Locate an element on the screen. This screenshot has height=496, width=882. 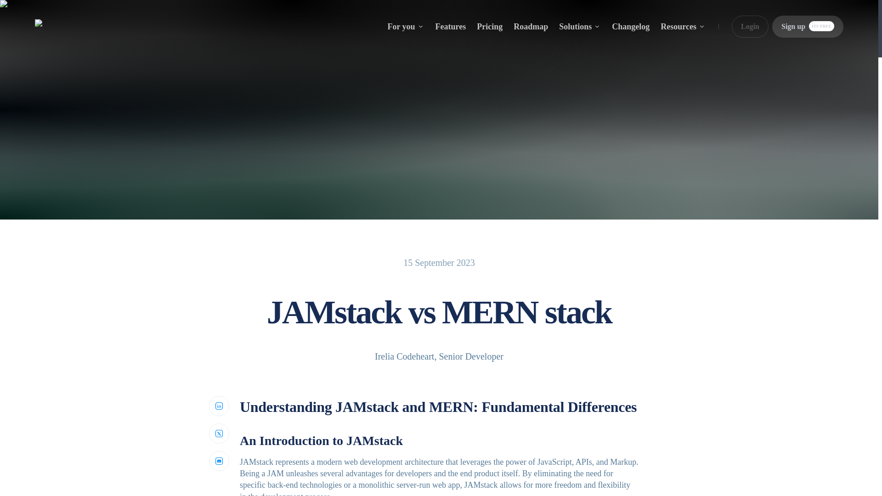
Solutions is located at coordinates (580, 27).